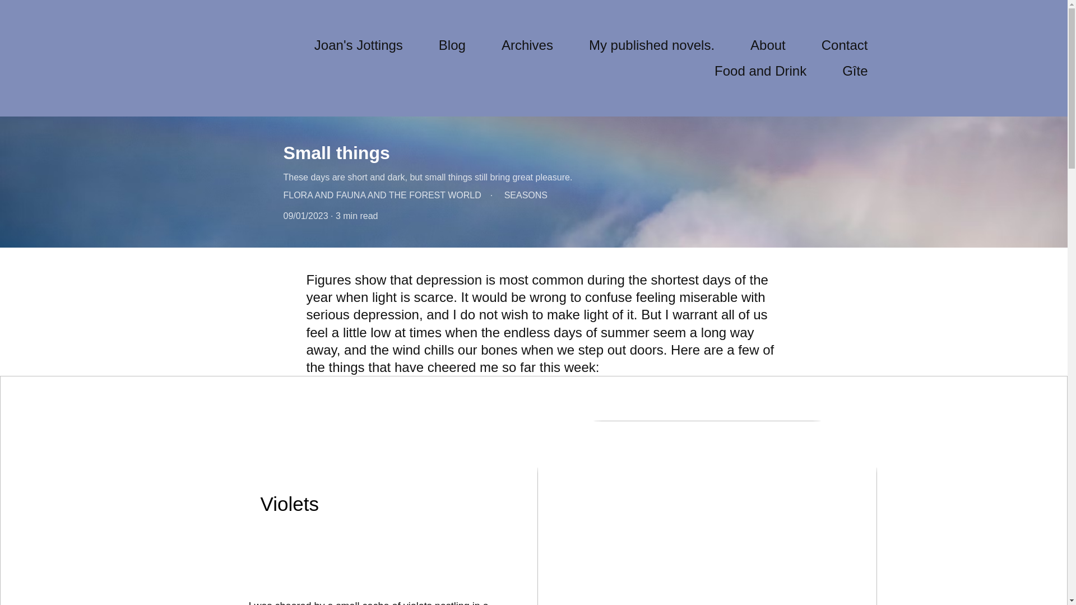 This screenshot has height=605, width=1076. I want to click on Joan's Jottings, so click(358, 45).